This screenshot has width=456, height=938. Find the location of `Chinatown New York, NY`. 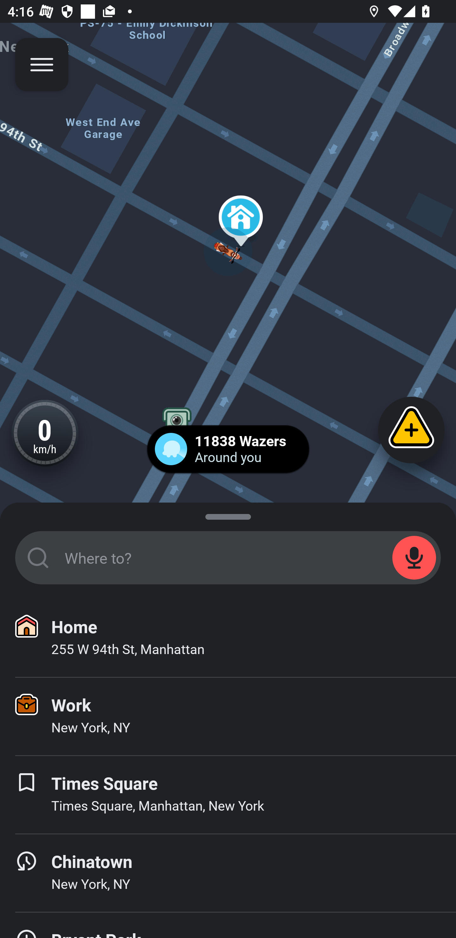

Chinatown New York, NY is located at coordinates (228, 873).